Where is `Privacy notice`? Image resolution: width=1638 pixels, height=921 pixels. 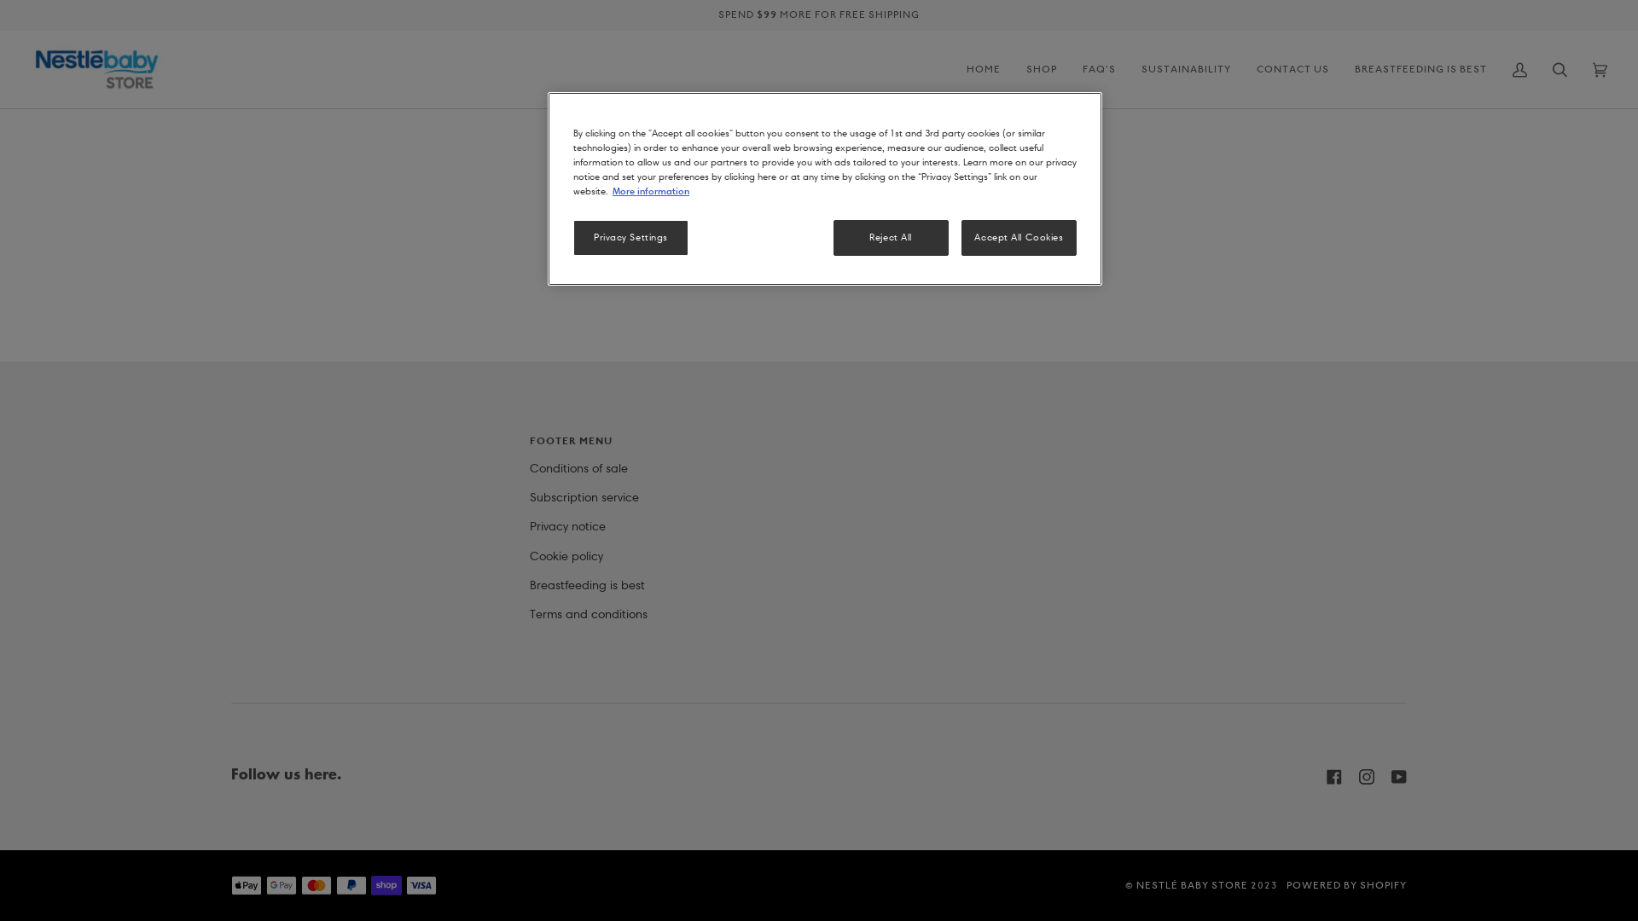
Privacy notice is located at coordinates (566, 526).